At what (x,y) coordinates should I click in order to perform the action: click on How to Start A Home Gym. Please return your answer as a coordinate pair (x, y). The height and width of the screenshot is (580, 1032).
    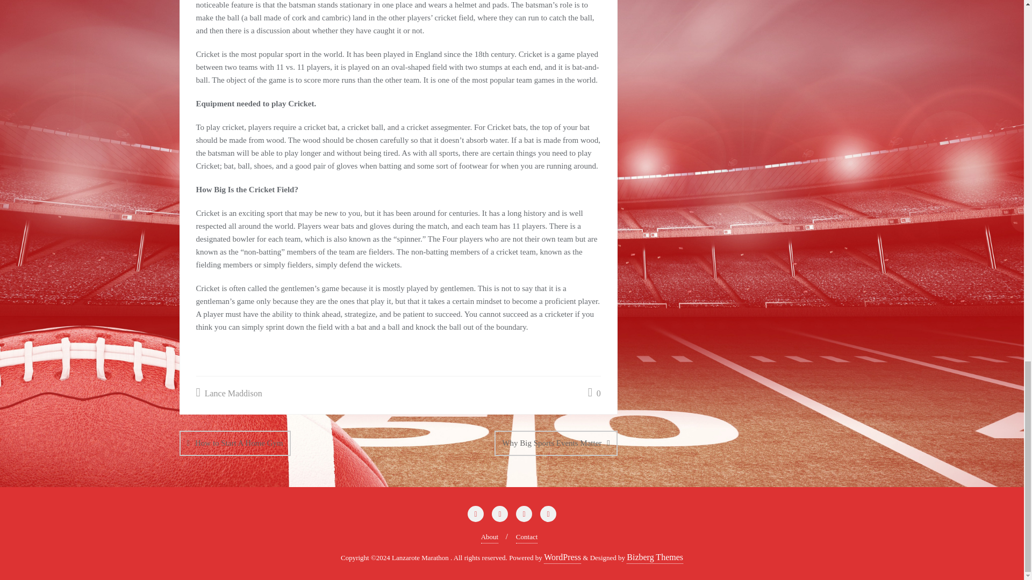
    Looking at the image, I should click on (235, 443).